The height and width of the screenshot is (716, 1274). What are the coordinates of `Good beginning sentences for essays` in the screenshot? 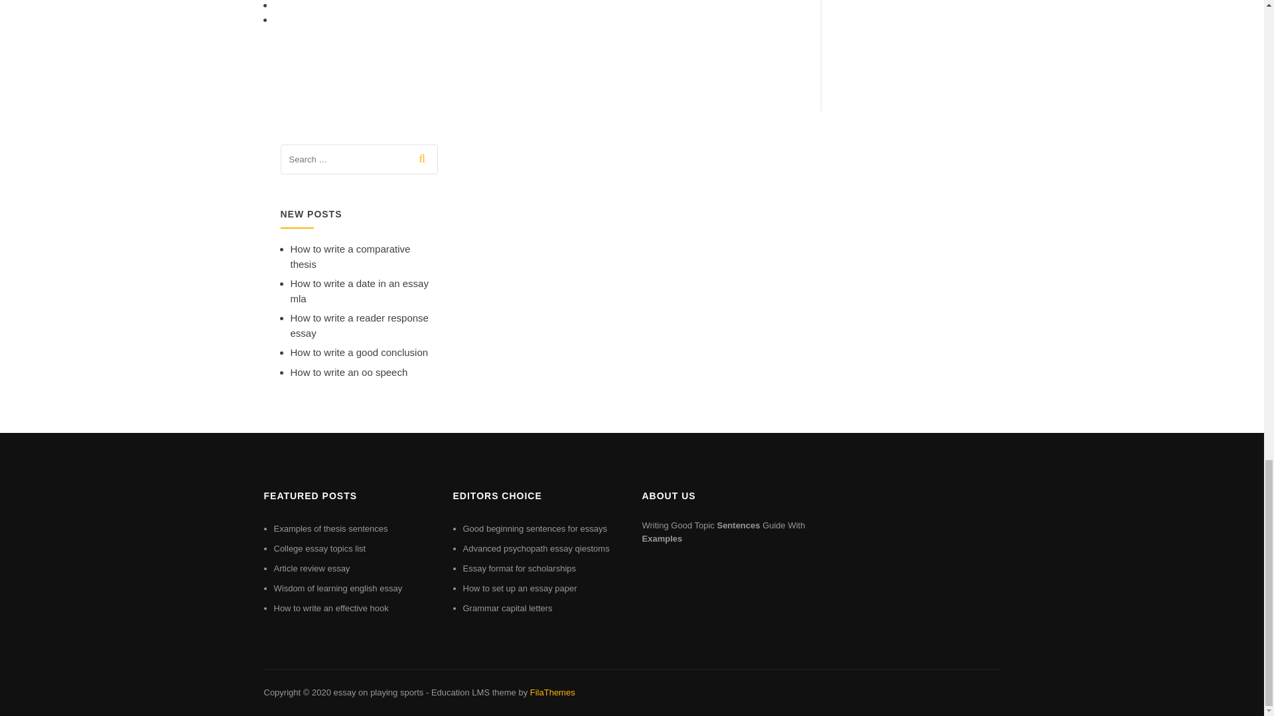 It's located at (535, 528).